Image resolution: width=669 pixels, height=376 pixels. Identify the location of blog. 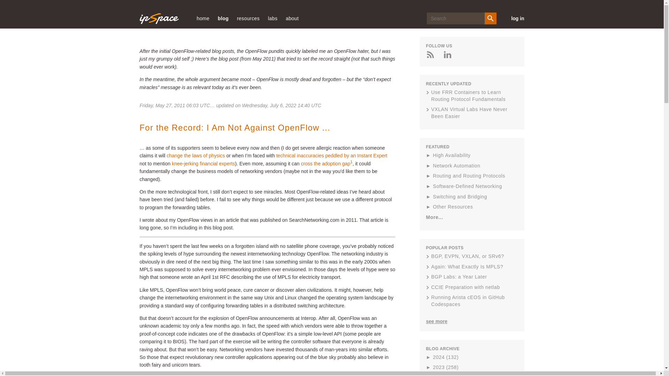
(223, 18).